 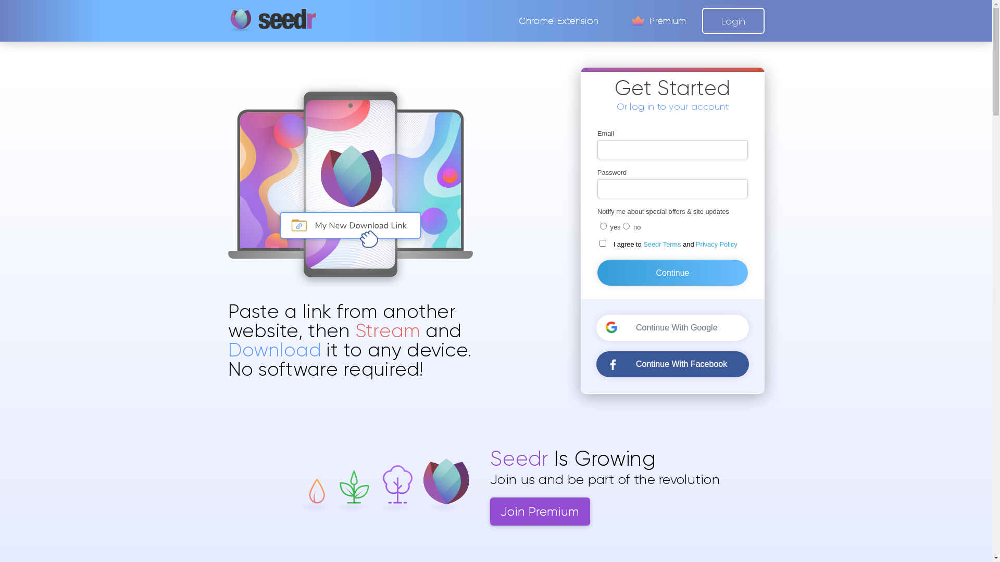 I want to click on Join Premium, so click(x=540, y=512).